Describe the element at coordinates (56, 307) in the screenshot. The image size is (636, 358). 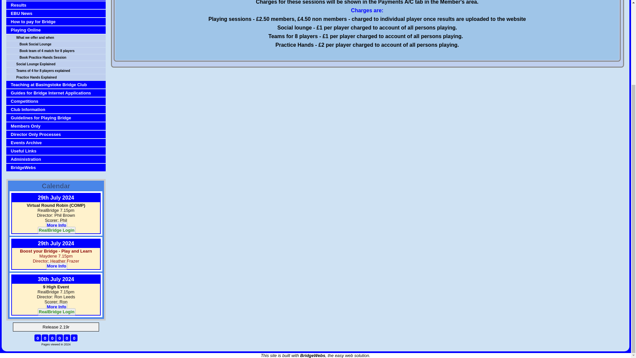
I see ` More Info` at that location.